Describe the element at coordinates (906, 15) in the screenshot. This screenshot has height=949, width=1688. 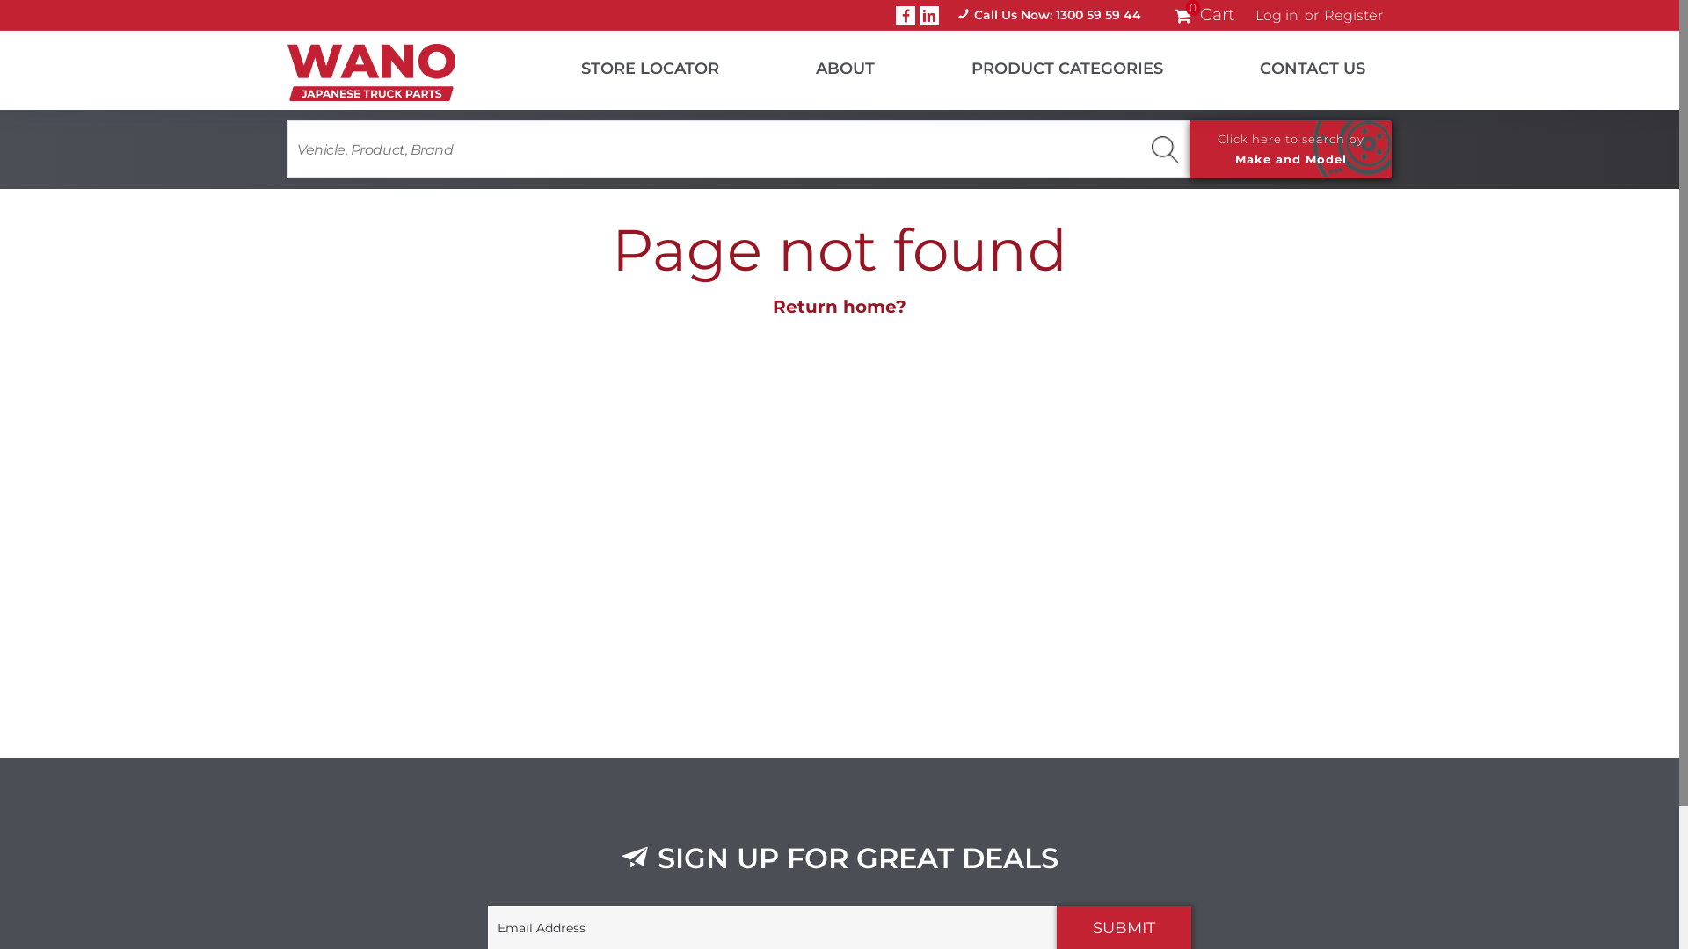
I see `Facebook` at that location.